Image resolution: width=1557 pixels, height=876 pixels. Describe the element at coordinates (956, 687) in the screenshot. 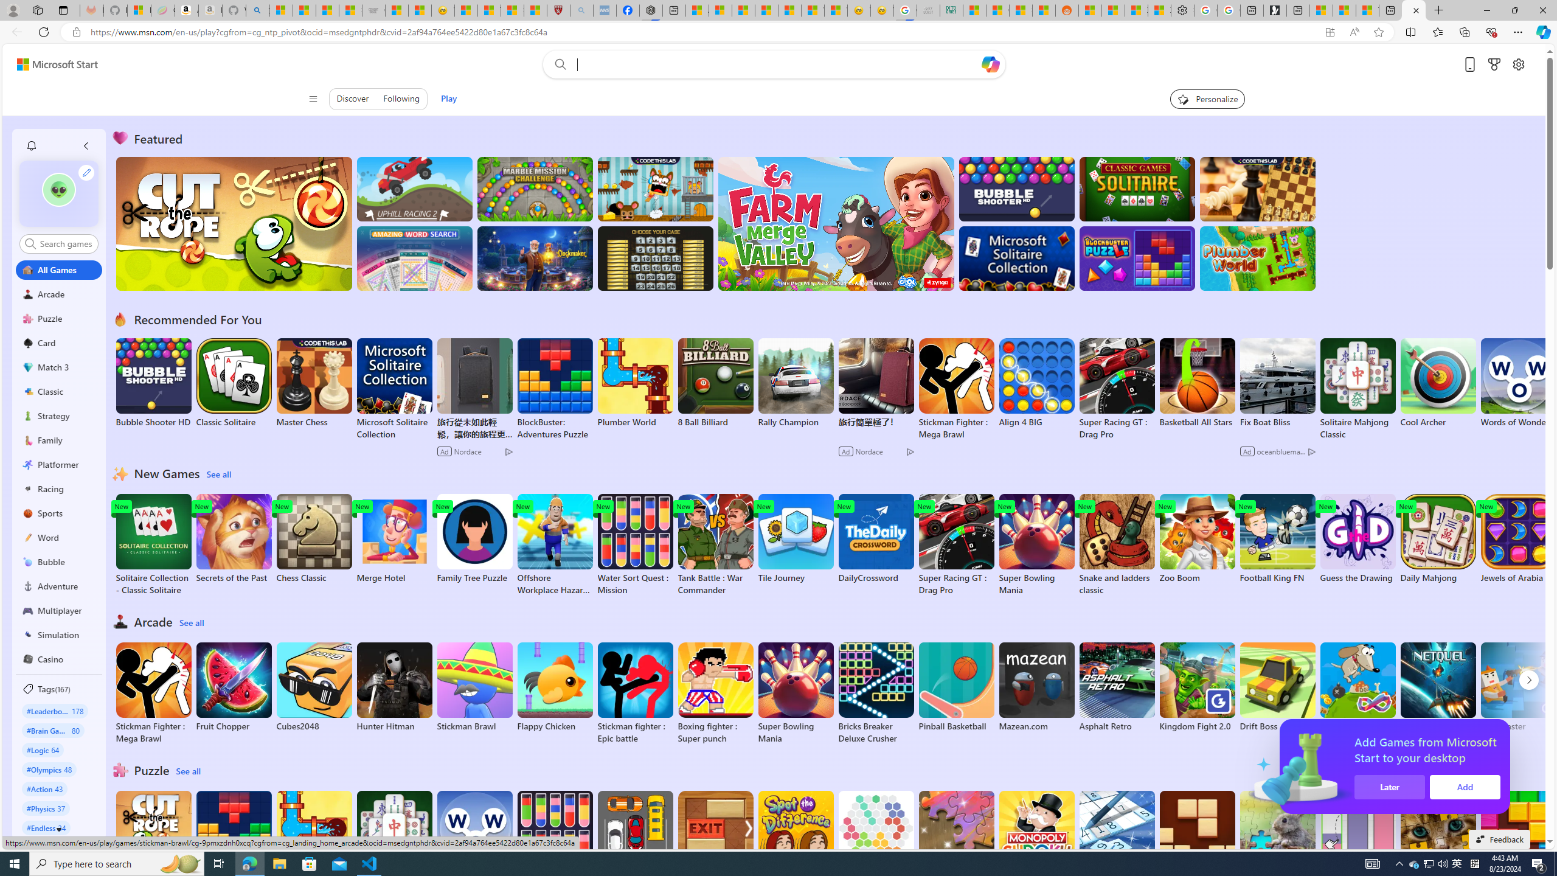

I see `Pinball Basketball` at that location.